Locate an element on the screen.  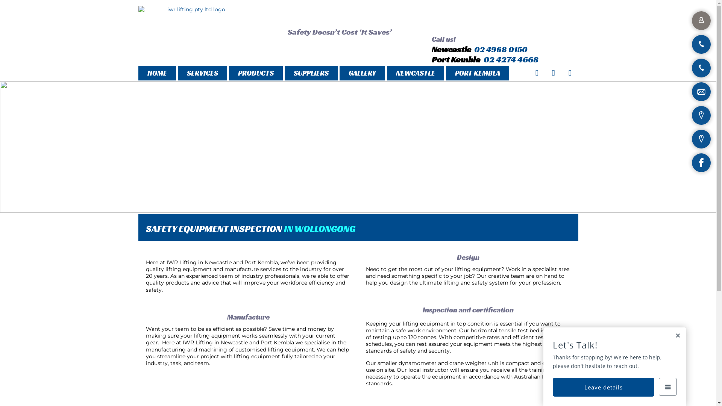
PRODUCTS is located at coordinates (256, 73).